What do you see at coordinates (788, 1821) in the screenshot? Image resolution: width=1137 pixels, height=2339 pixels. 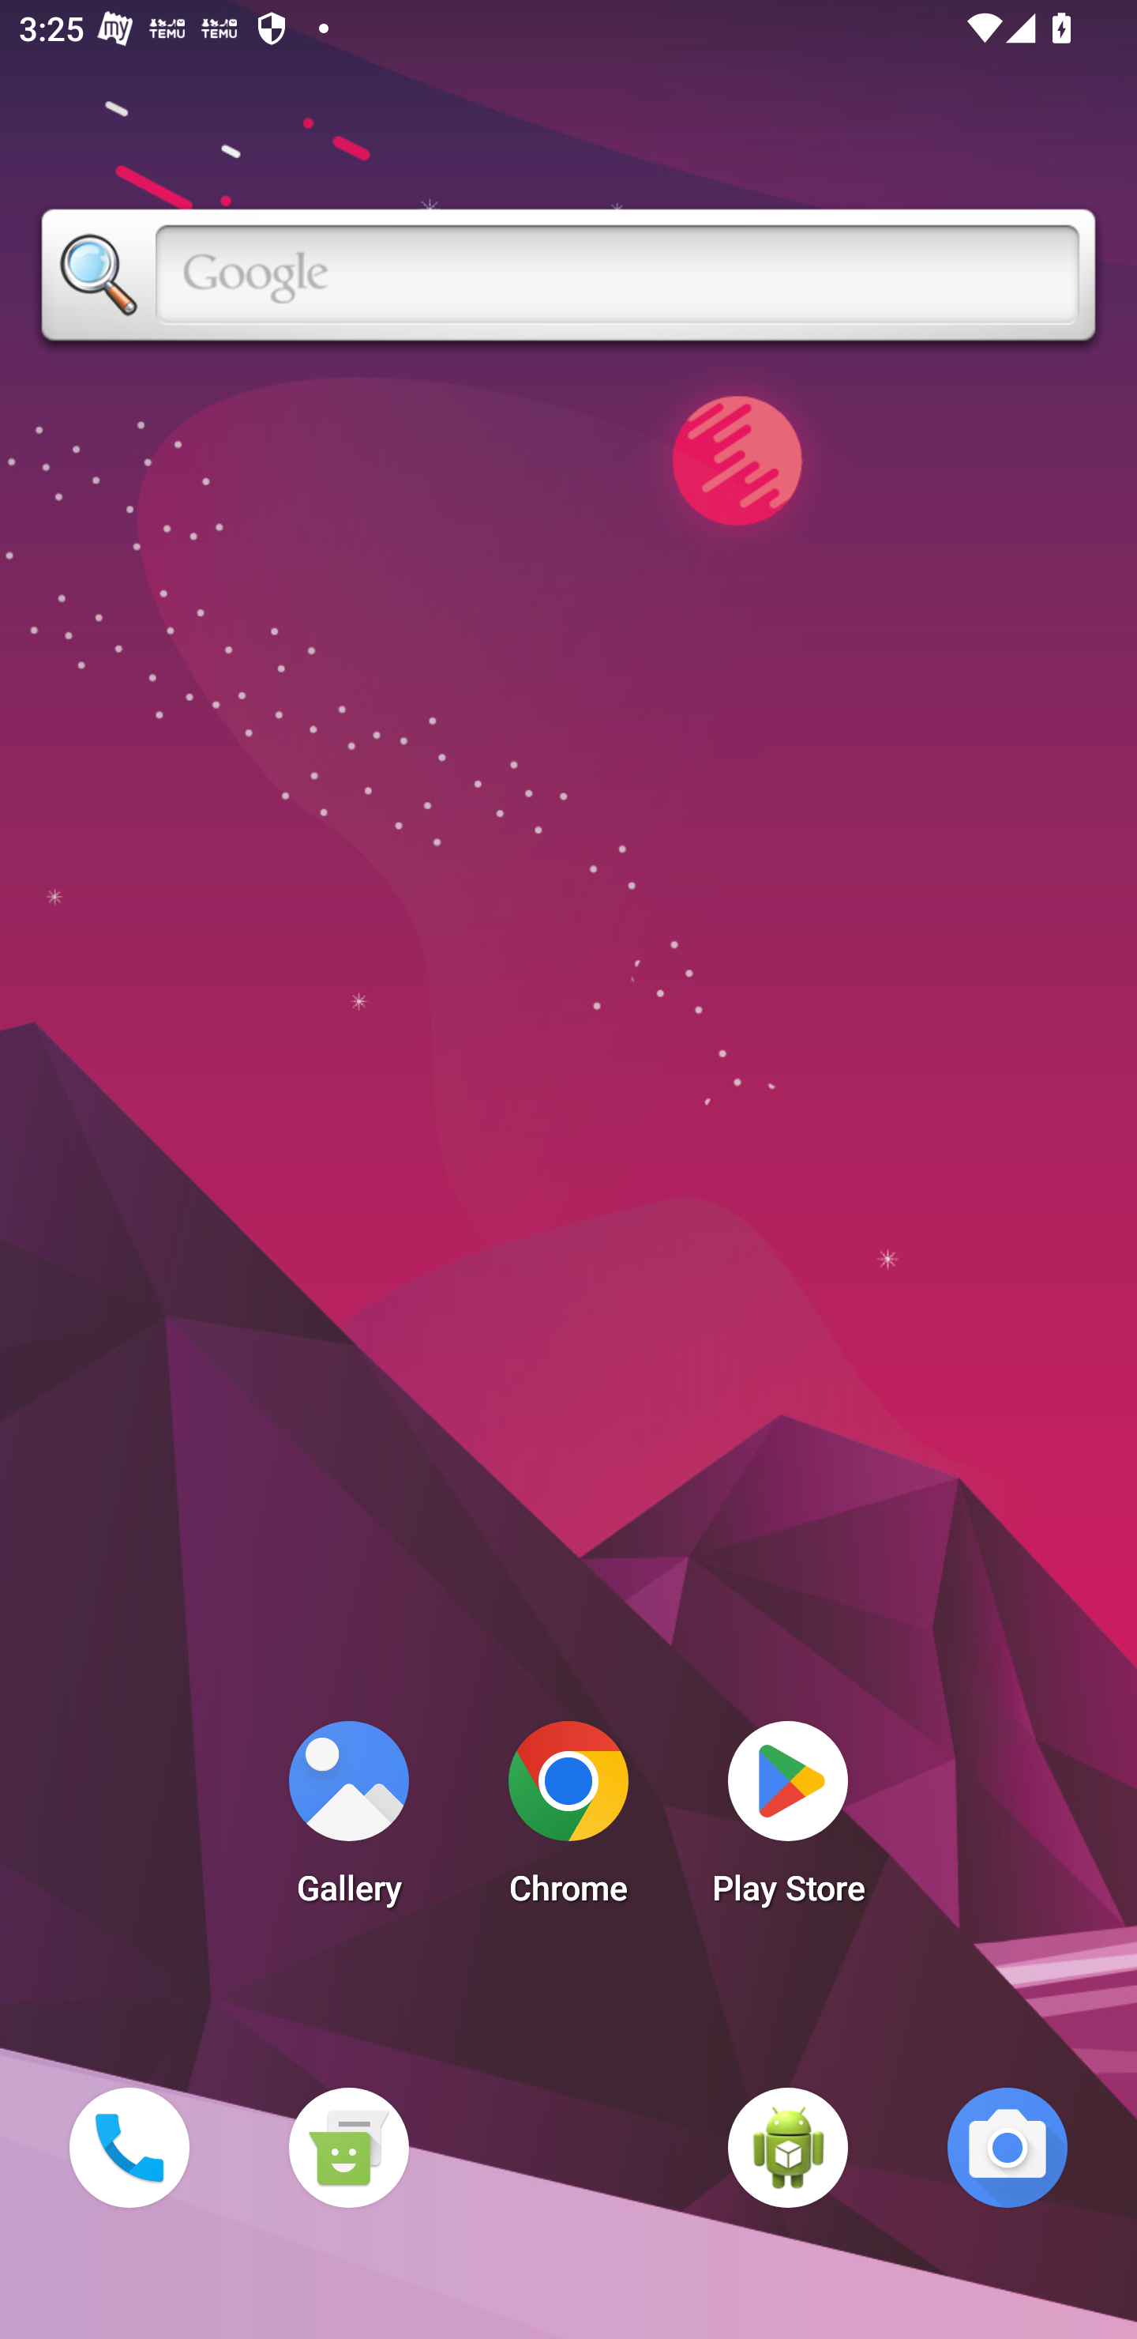 I see `Play Store` at bounding box center [788, 1821].